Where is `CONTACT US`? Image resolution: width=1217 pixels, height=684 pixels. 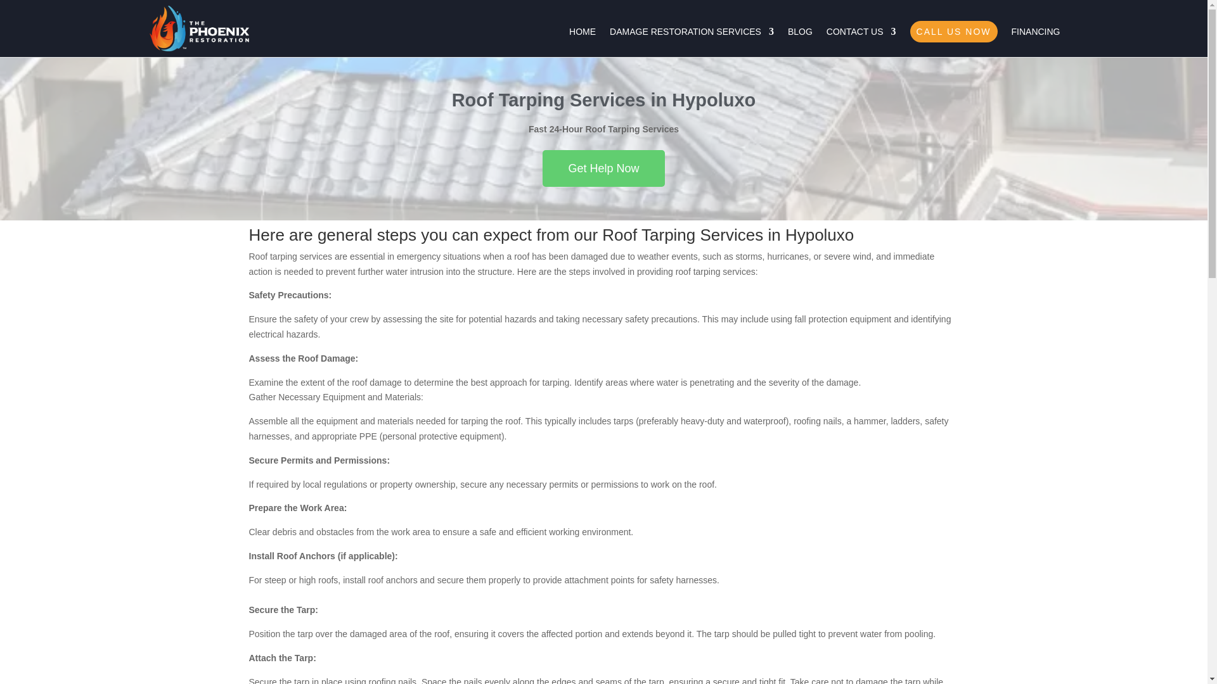
CONTACT US is located at coordinates (861, 42).